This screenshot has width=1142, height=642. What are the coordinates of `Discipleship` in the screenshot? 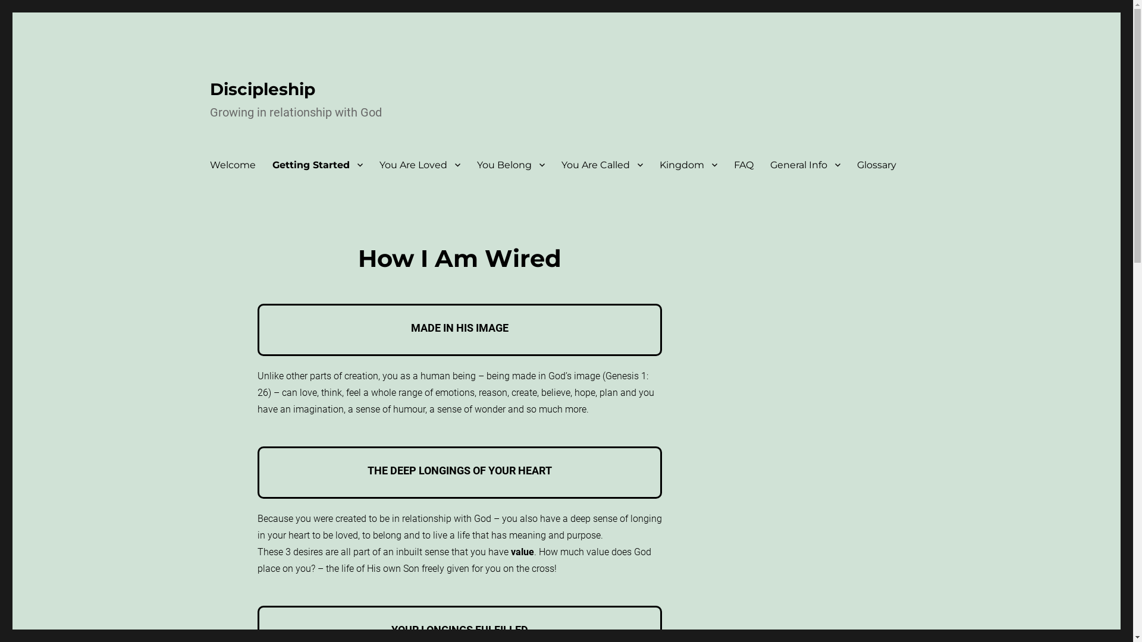 It's located at (262, 89).